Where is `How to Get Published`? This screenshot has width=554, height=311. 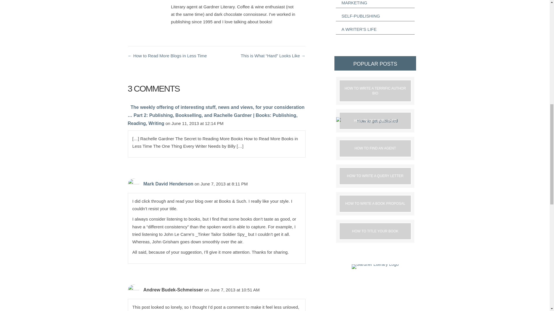
How to Get Published is located at coordinates (375, 121).